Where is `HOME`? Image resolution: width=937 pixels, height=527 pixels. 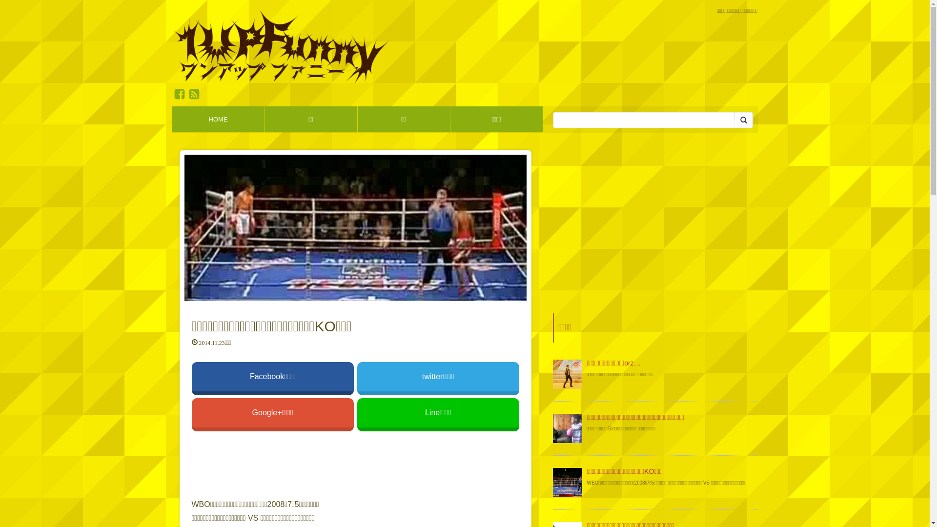
HOME is located at coordinates (218, 119).